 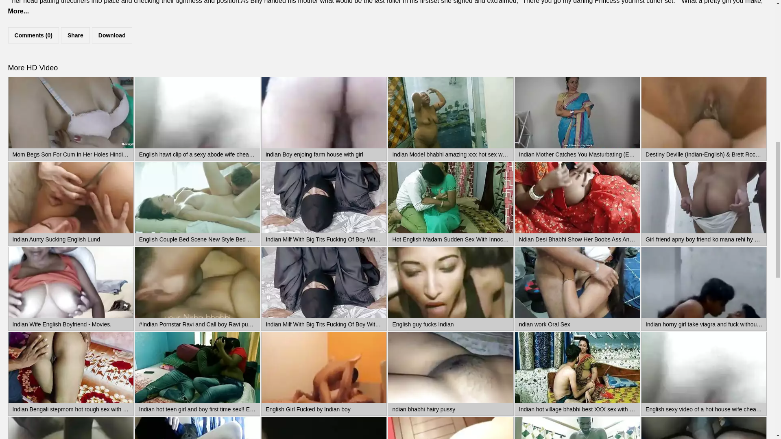 I want to click on Indian Aunty Sucking English Lund, so click(x=71, y=198).